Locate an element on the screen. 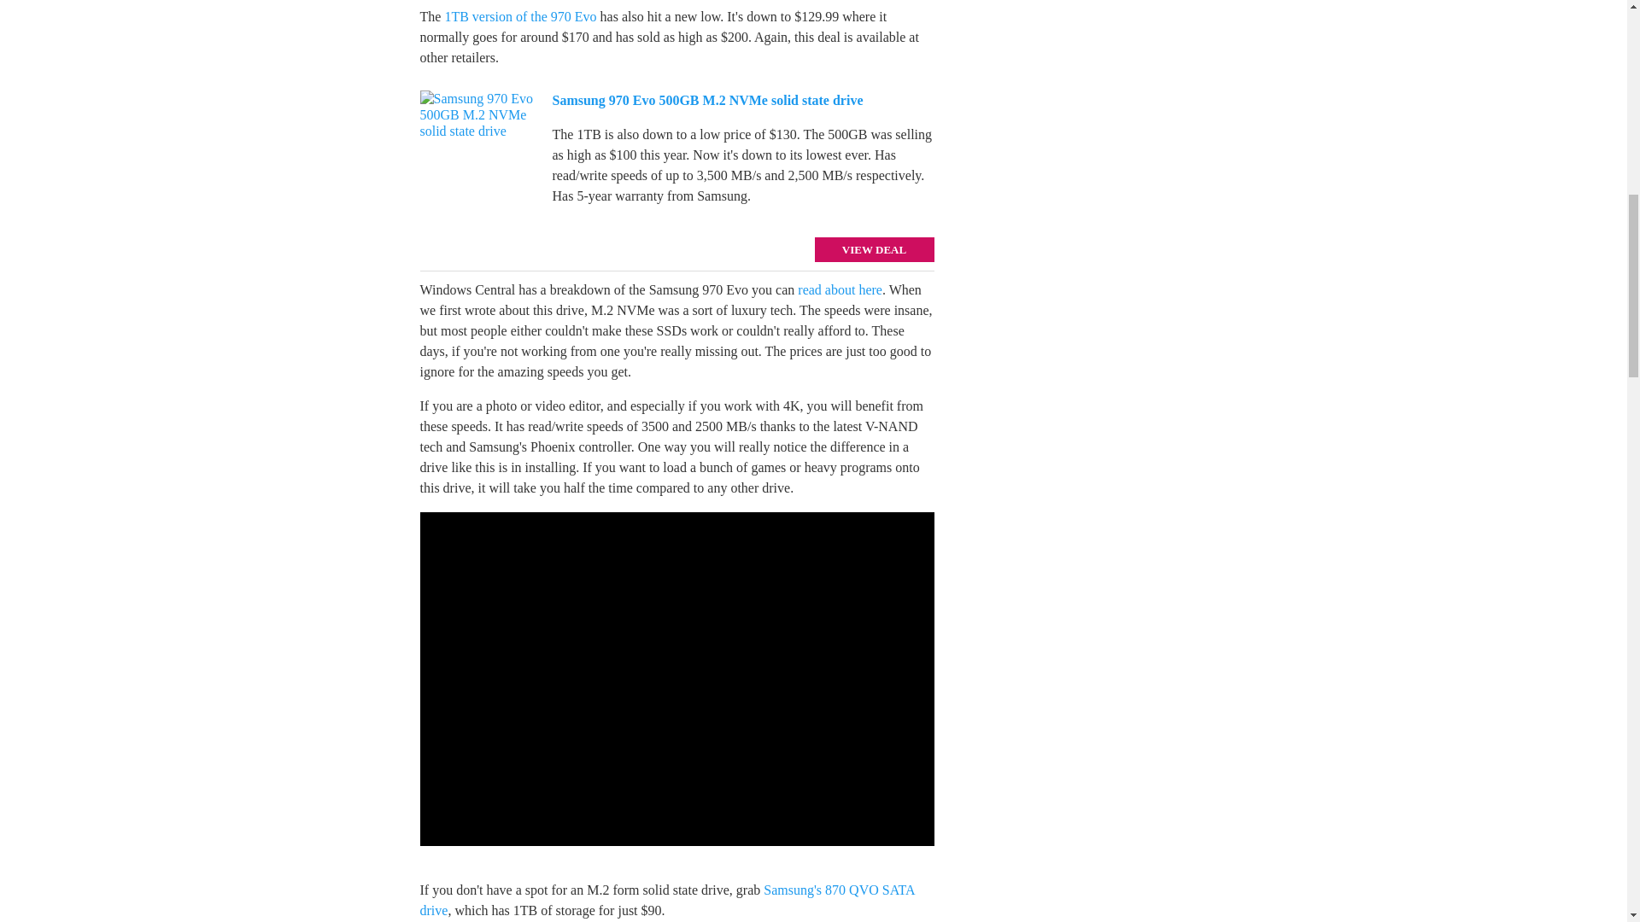 This screenshot has height=922, width=1640. VIEW DEAL is located at coordinates (875, 249).